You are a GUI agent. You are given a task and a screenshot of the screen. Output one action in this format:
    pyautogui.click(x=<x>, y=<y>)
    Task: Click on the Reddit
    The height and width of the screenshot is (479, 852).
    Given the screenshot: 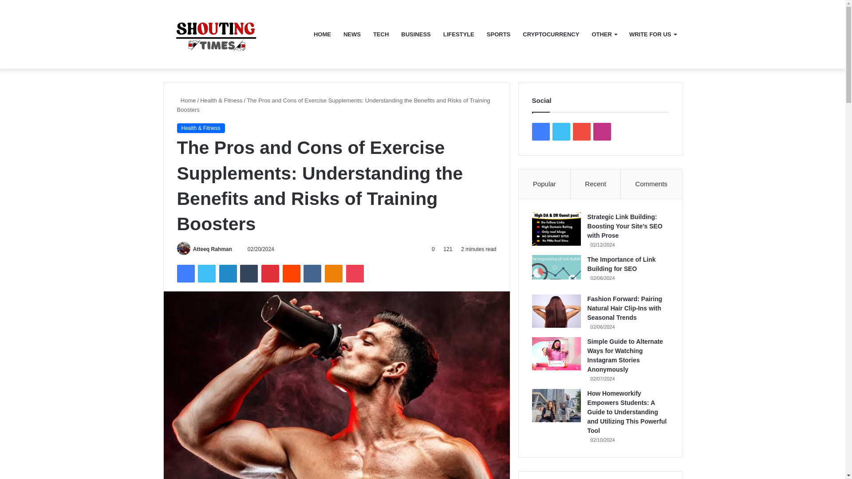 What is the action you would take?
    pyautogui.click(x=292, y=274)
    